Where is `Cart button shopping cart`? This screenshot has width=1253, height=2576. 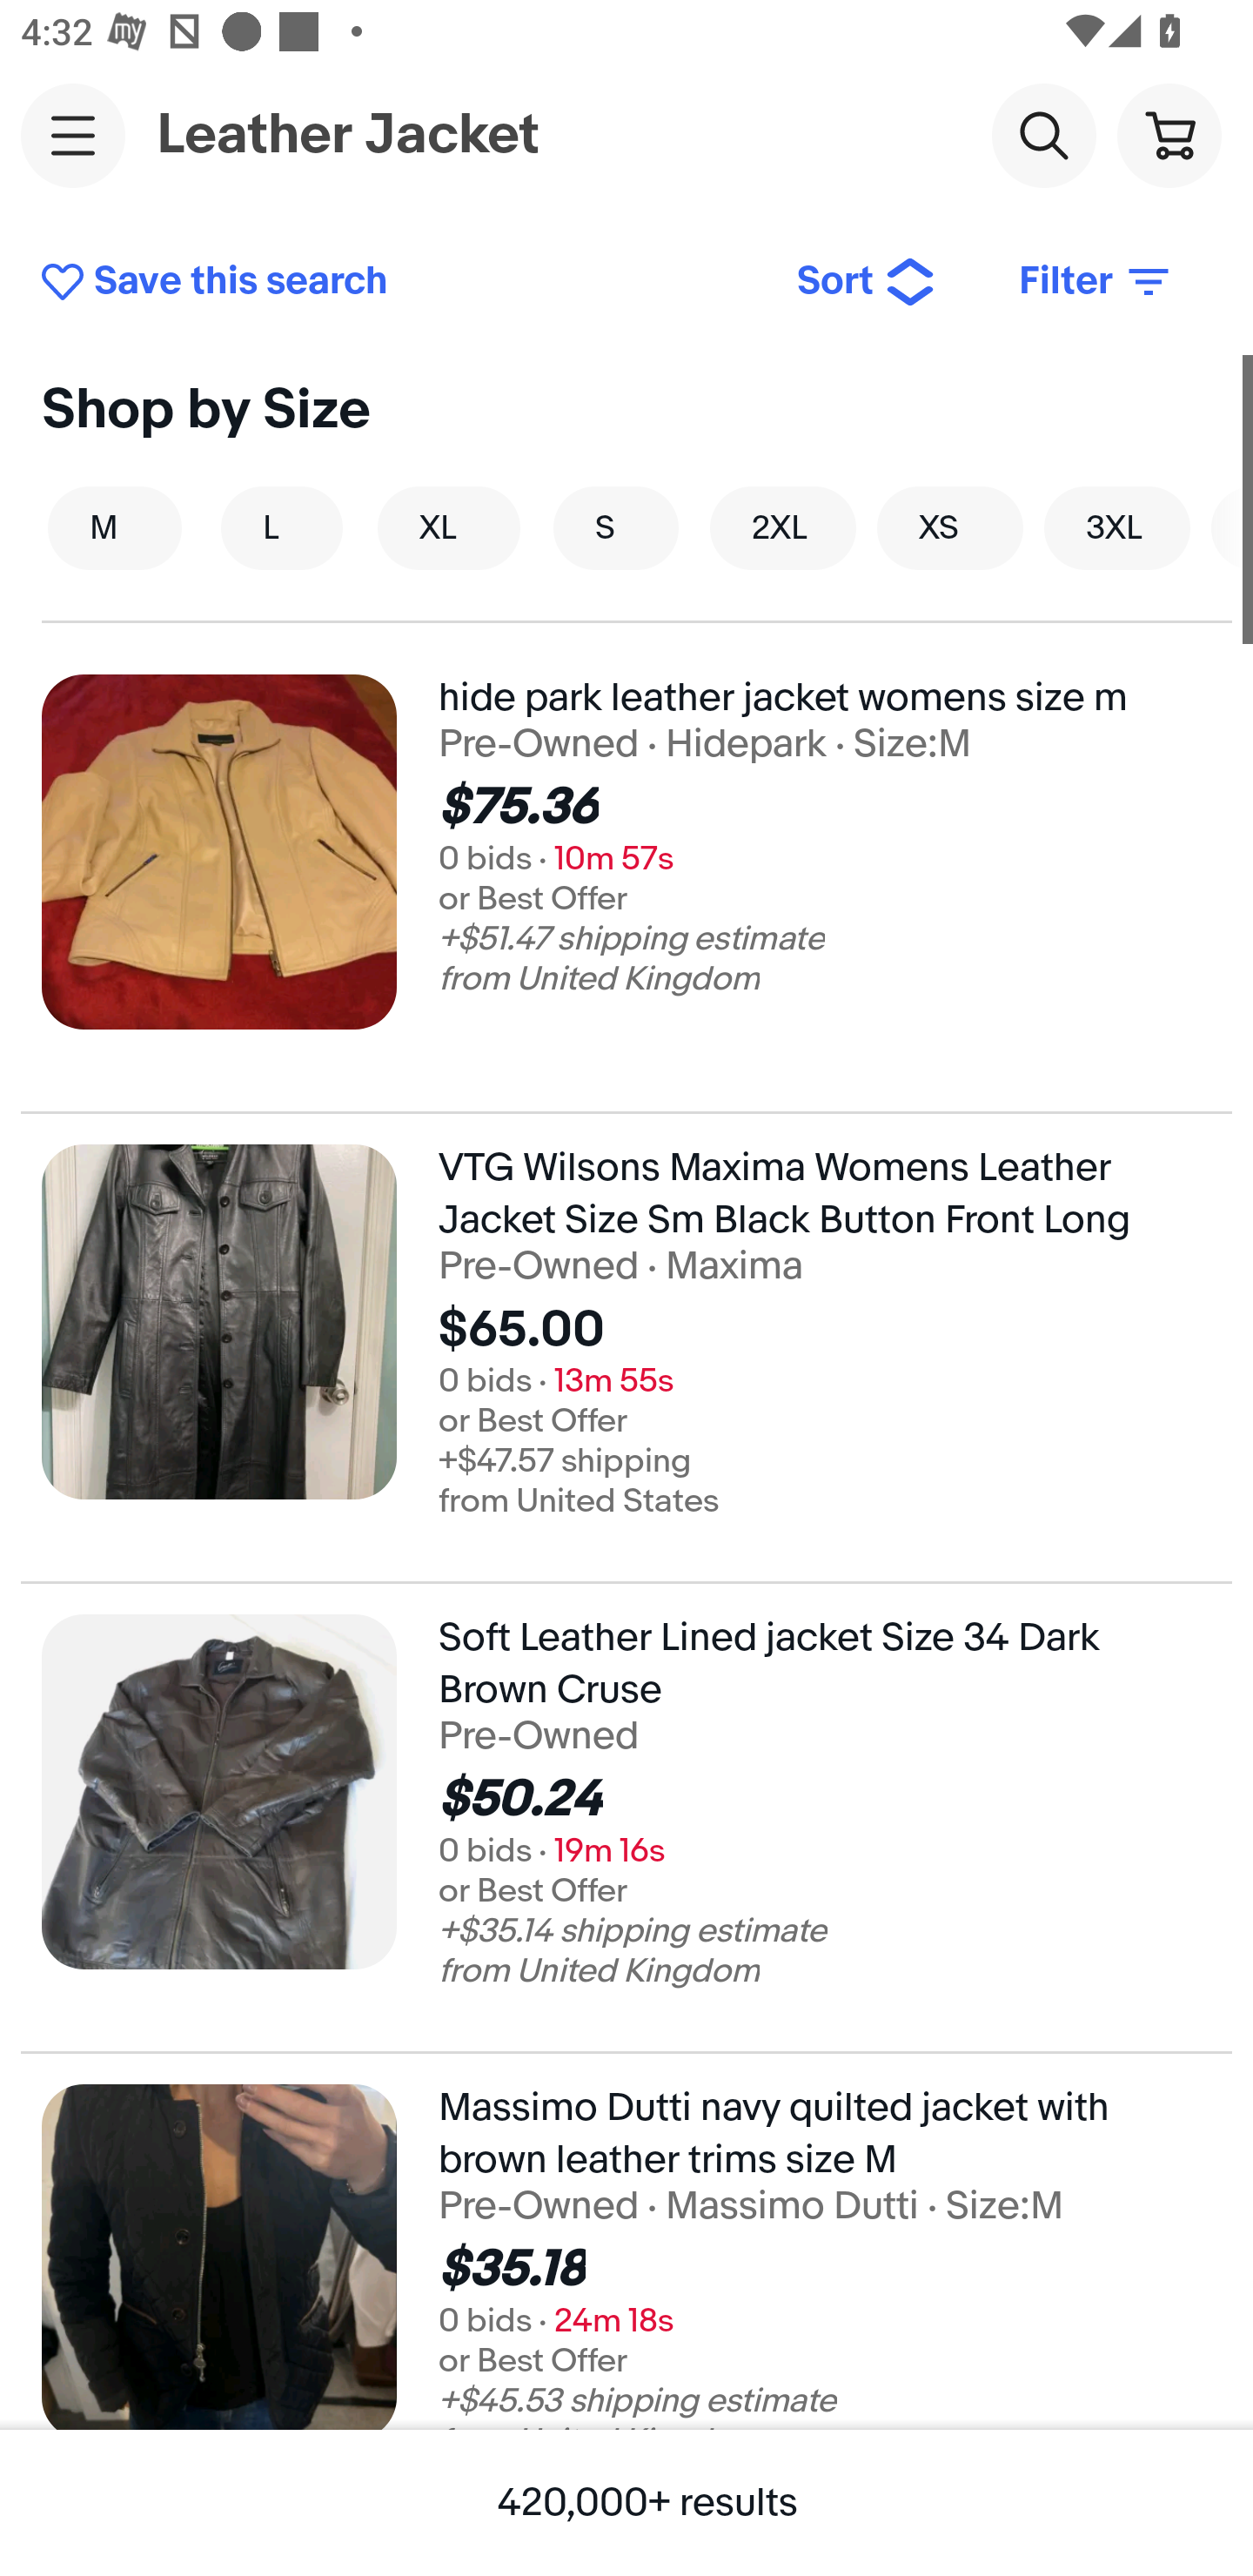 Cart button shopping cart is located at coordinates (1169, 134).